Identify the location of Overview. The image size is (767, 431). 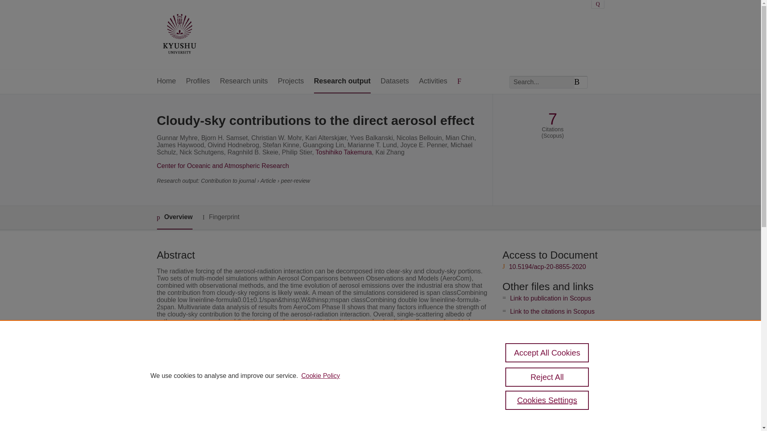
(174, 217).